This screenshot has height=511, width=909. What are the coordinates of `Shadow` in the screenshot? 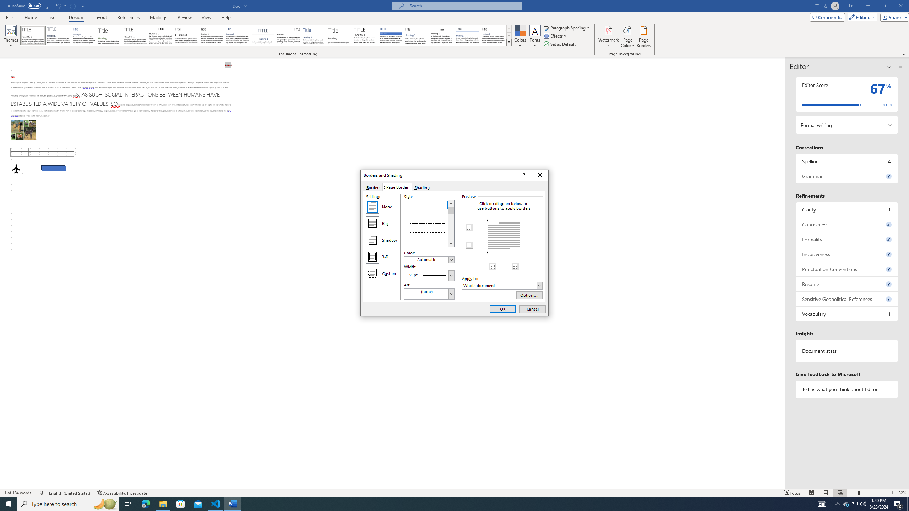 It's located at (372, 240).